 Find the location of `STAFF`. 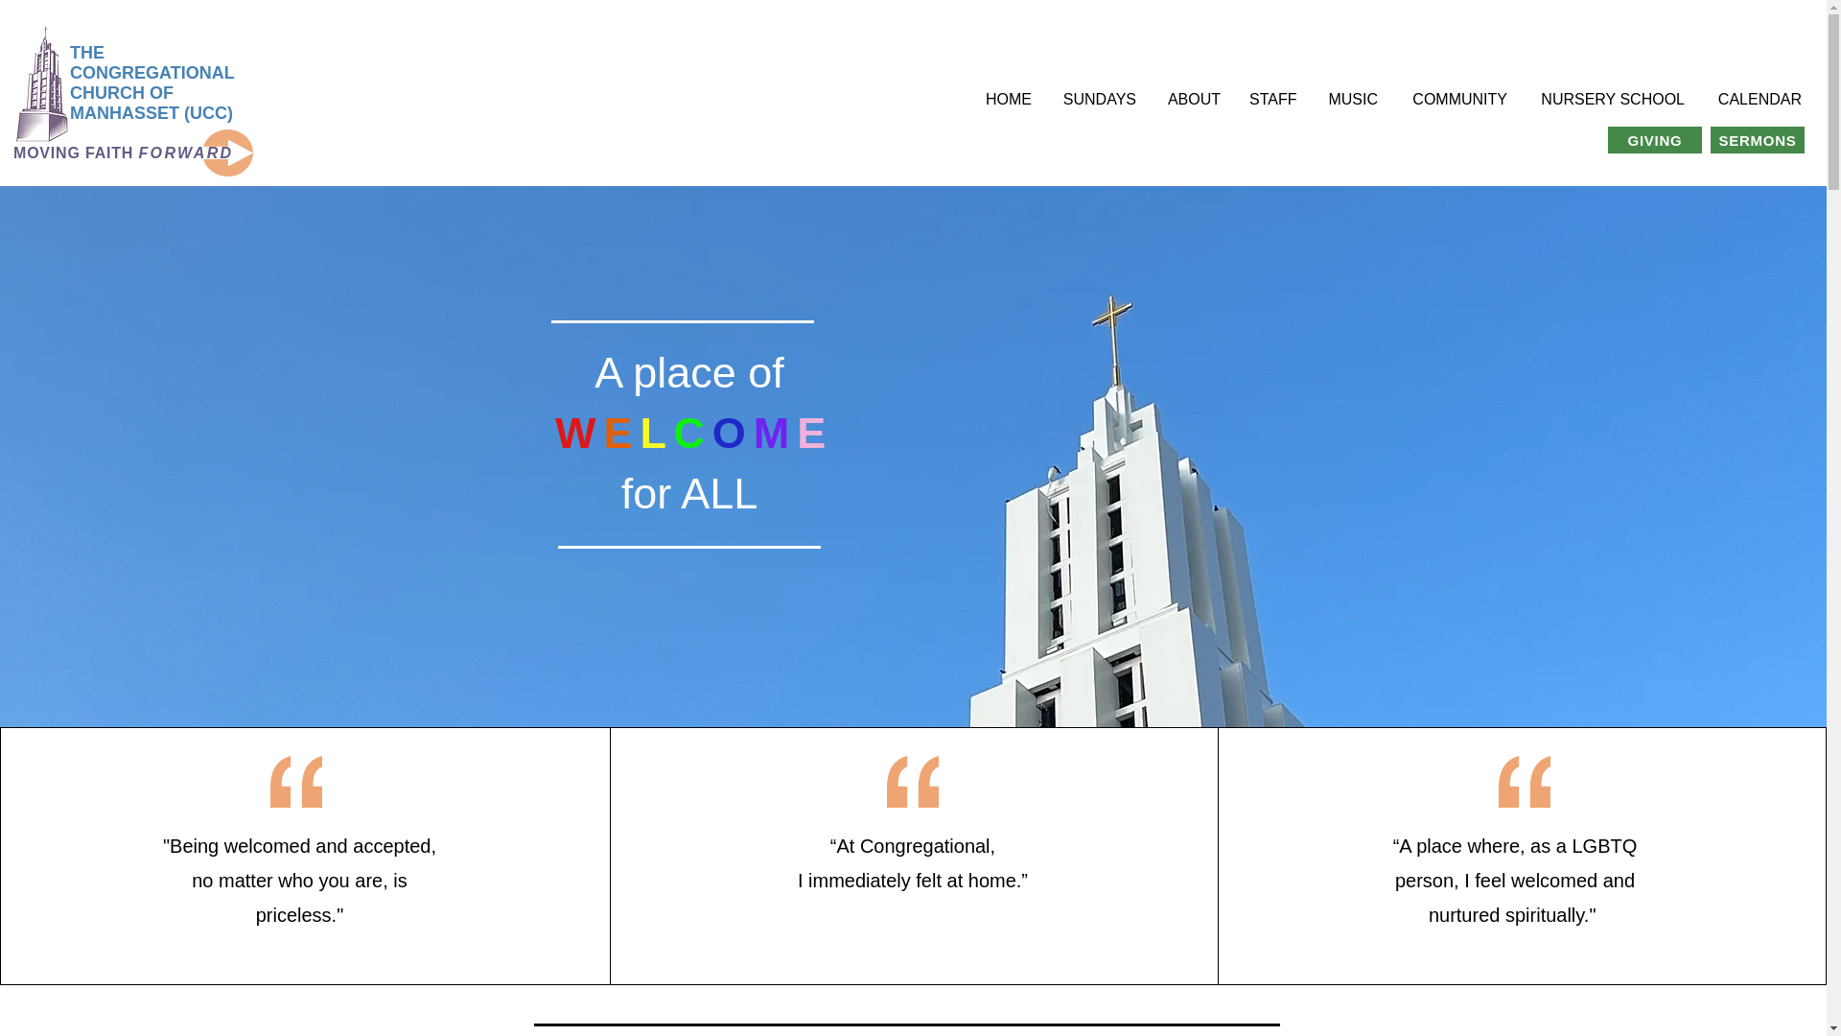

STAFF is located at coordinates (1273, 99).